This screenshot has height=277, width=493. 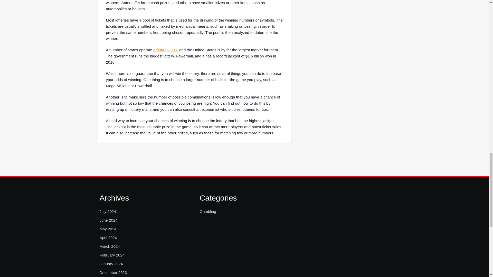 What do you see at coordinates (111, 264) in the screenshot?
I see `January 2024` at bounding box center [111, 264].